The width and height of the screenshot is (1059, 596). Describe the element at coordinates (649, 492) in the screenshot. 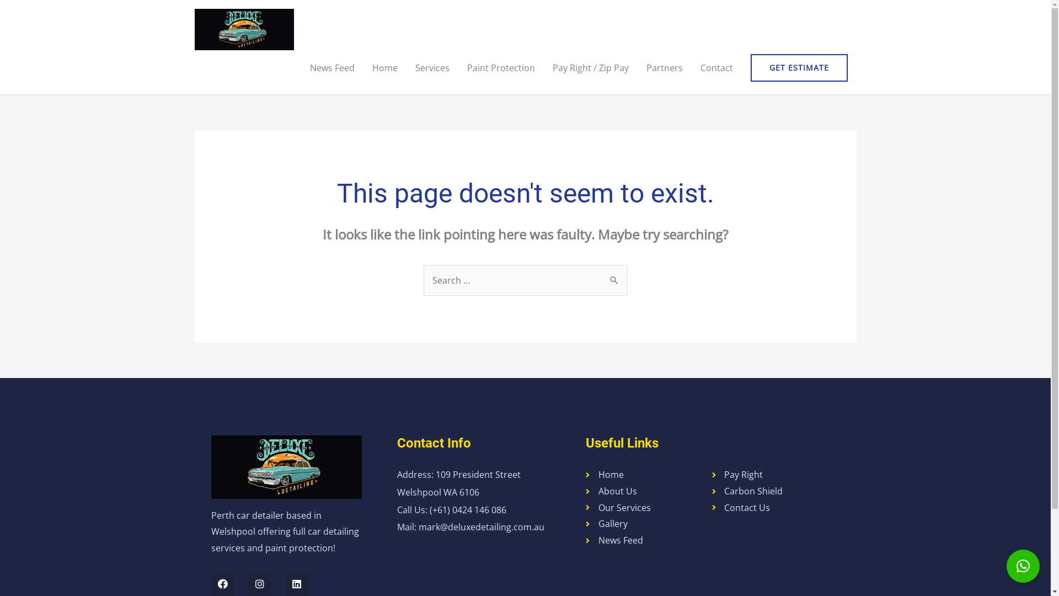

I see `About Us` at that location.